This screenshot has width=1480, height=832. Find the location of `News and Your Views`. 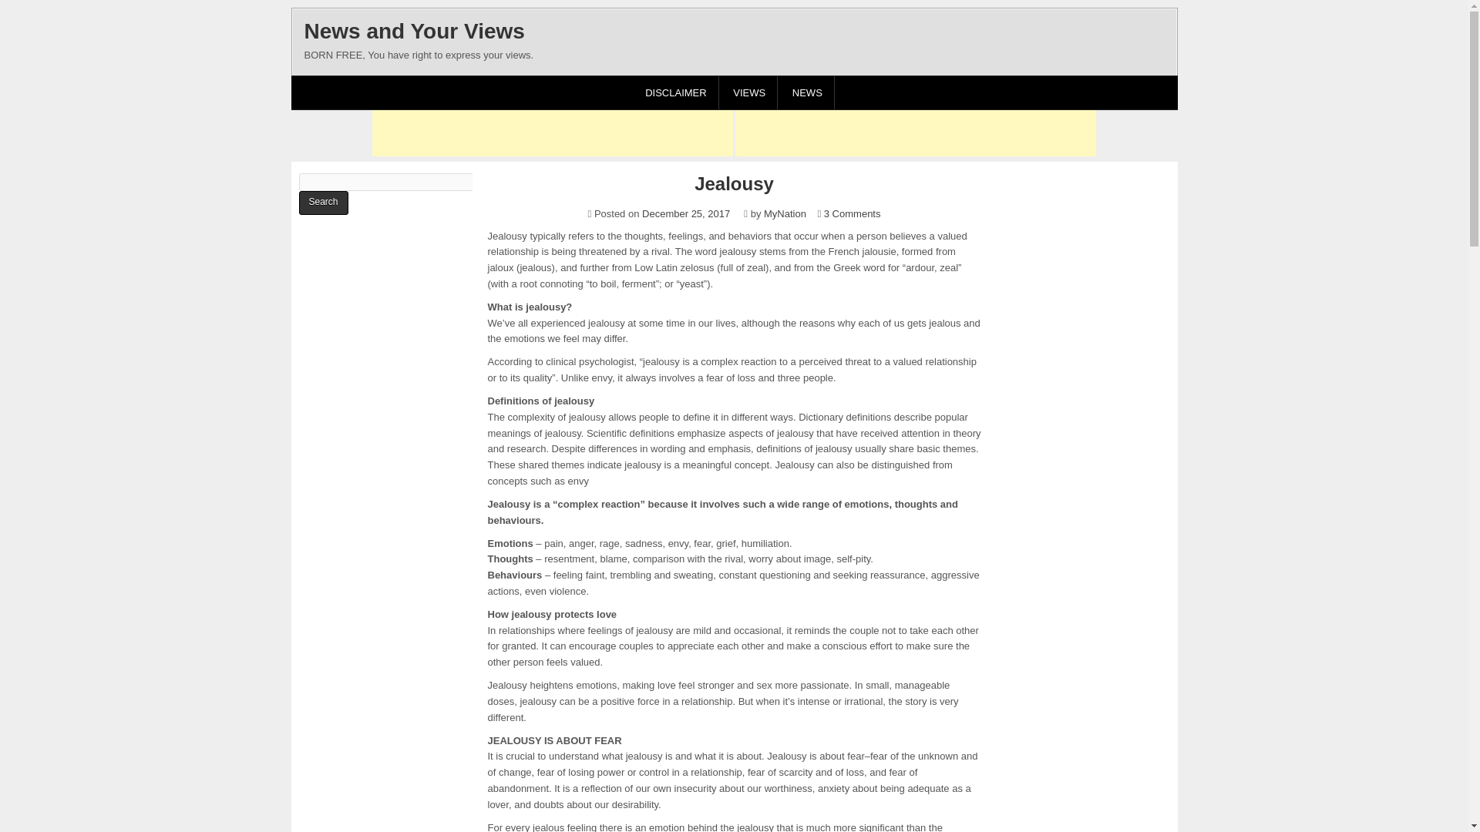

News and Your Views is located at coordinates (413, 31).